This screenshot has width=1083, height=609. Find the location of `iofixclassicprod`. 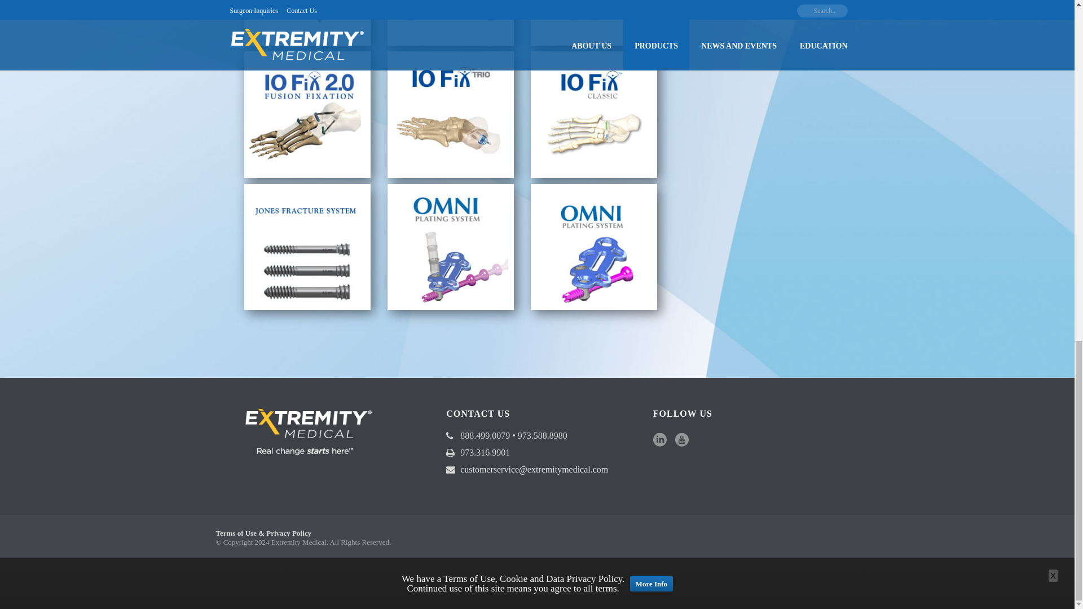

iofixclassicprod is located at coordinates (593, 114).